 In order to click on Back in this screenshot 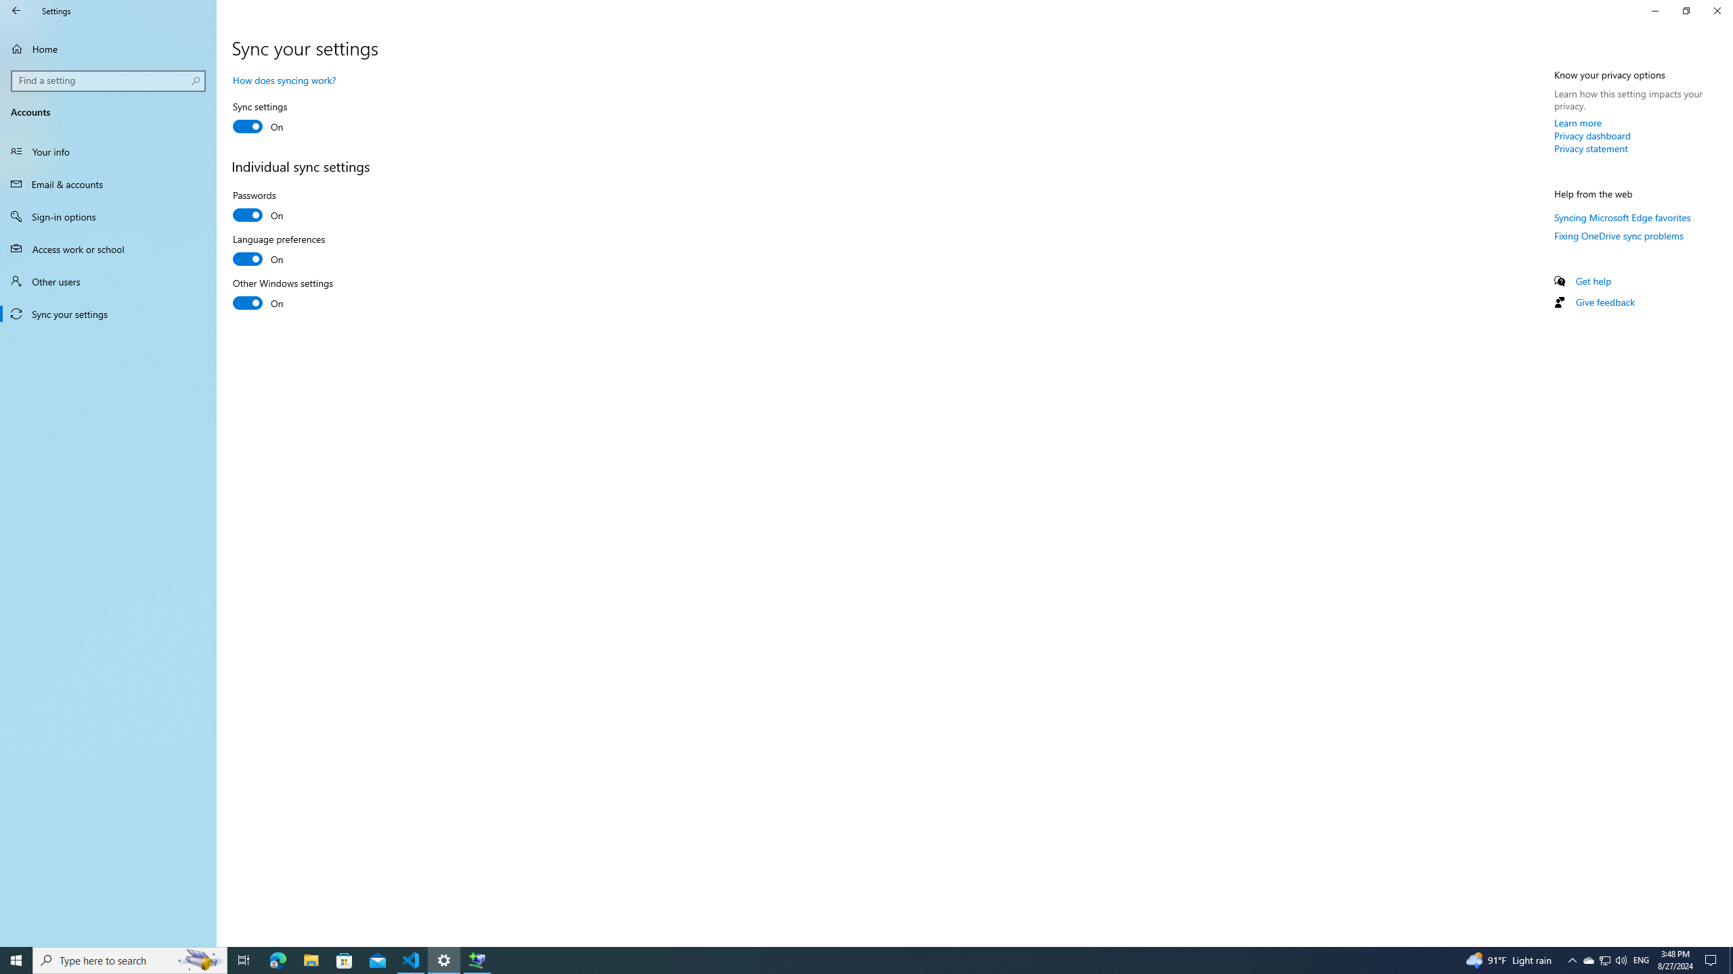, I will do `click(16, 11)`.